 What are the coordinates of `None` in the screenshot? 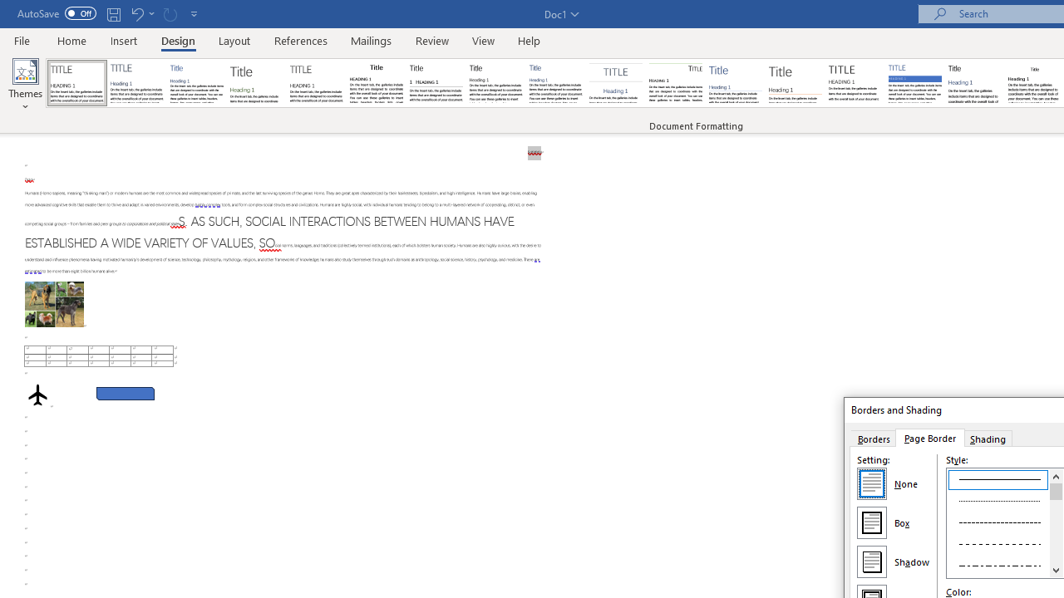 It's located at (871, 483).